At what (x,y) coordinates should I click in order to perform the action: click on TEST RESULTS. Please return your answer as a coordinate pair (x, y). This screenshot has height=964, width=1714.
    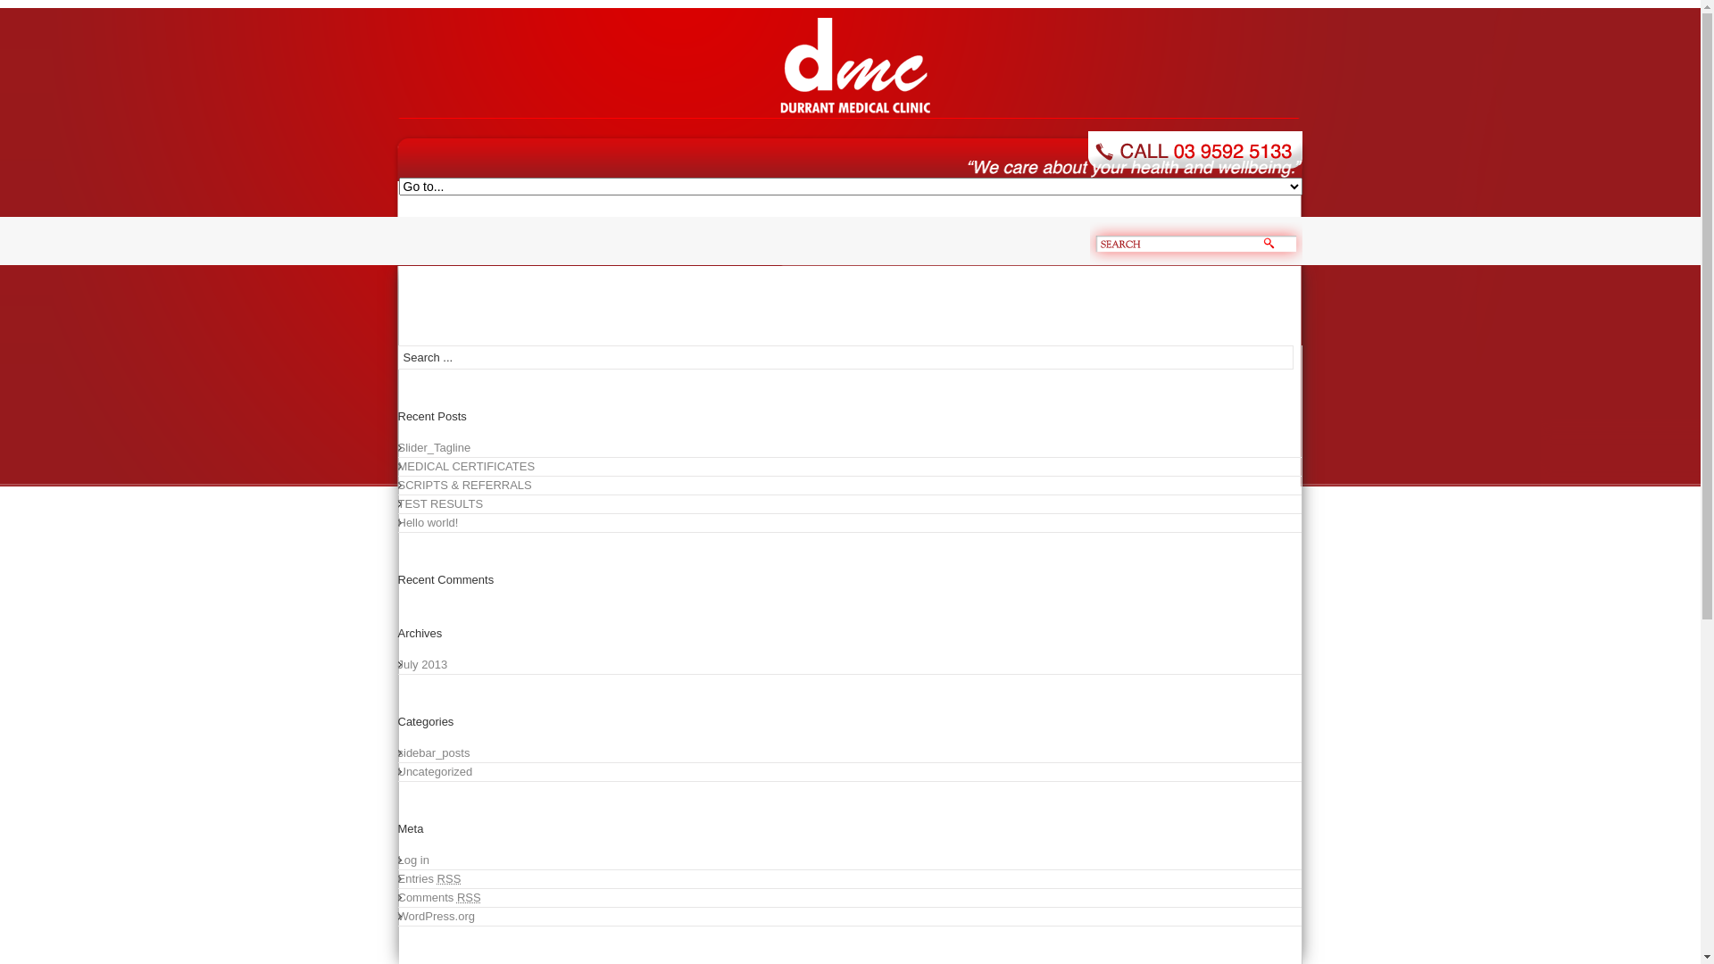
    Looking at the image, I should click on (850, 505).